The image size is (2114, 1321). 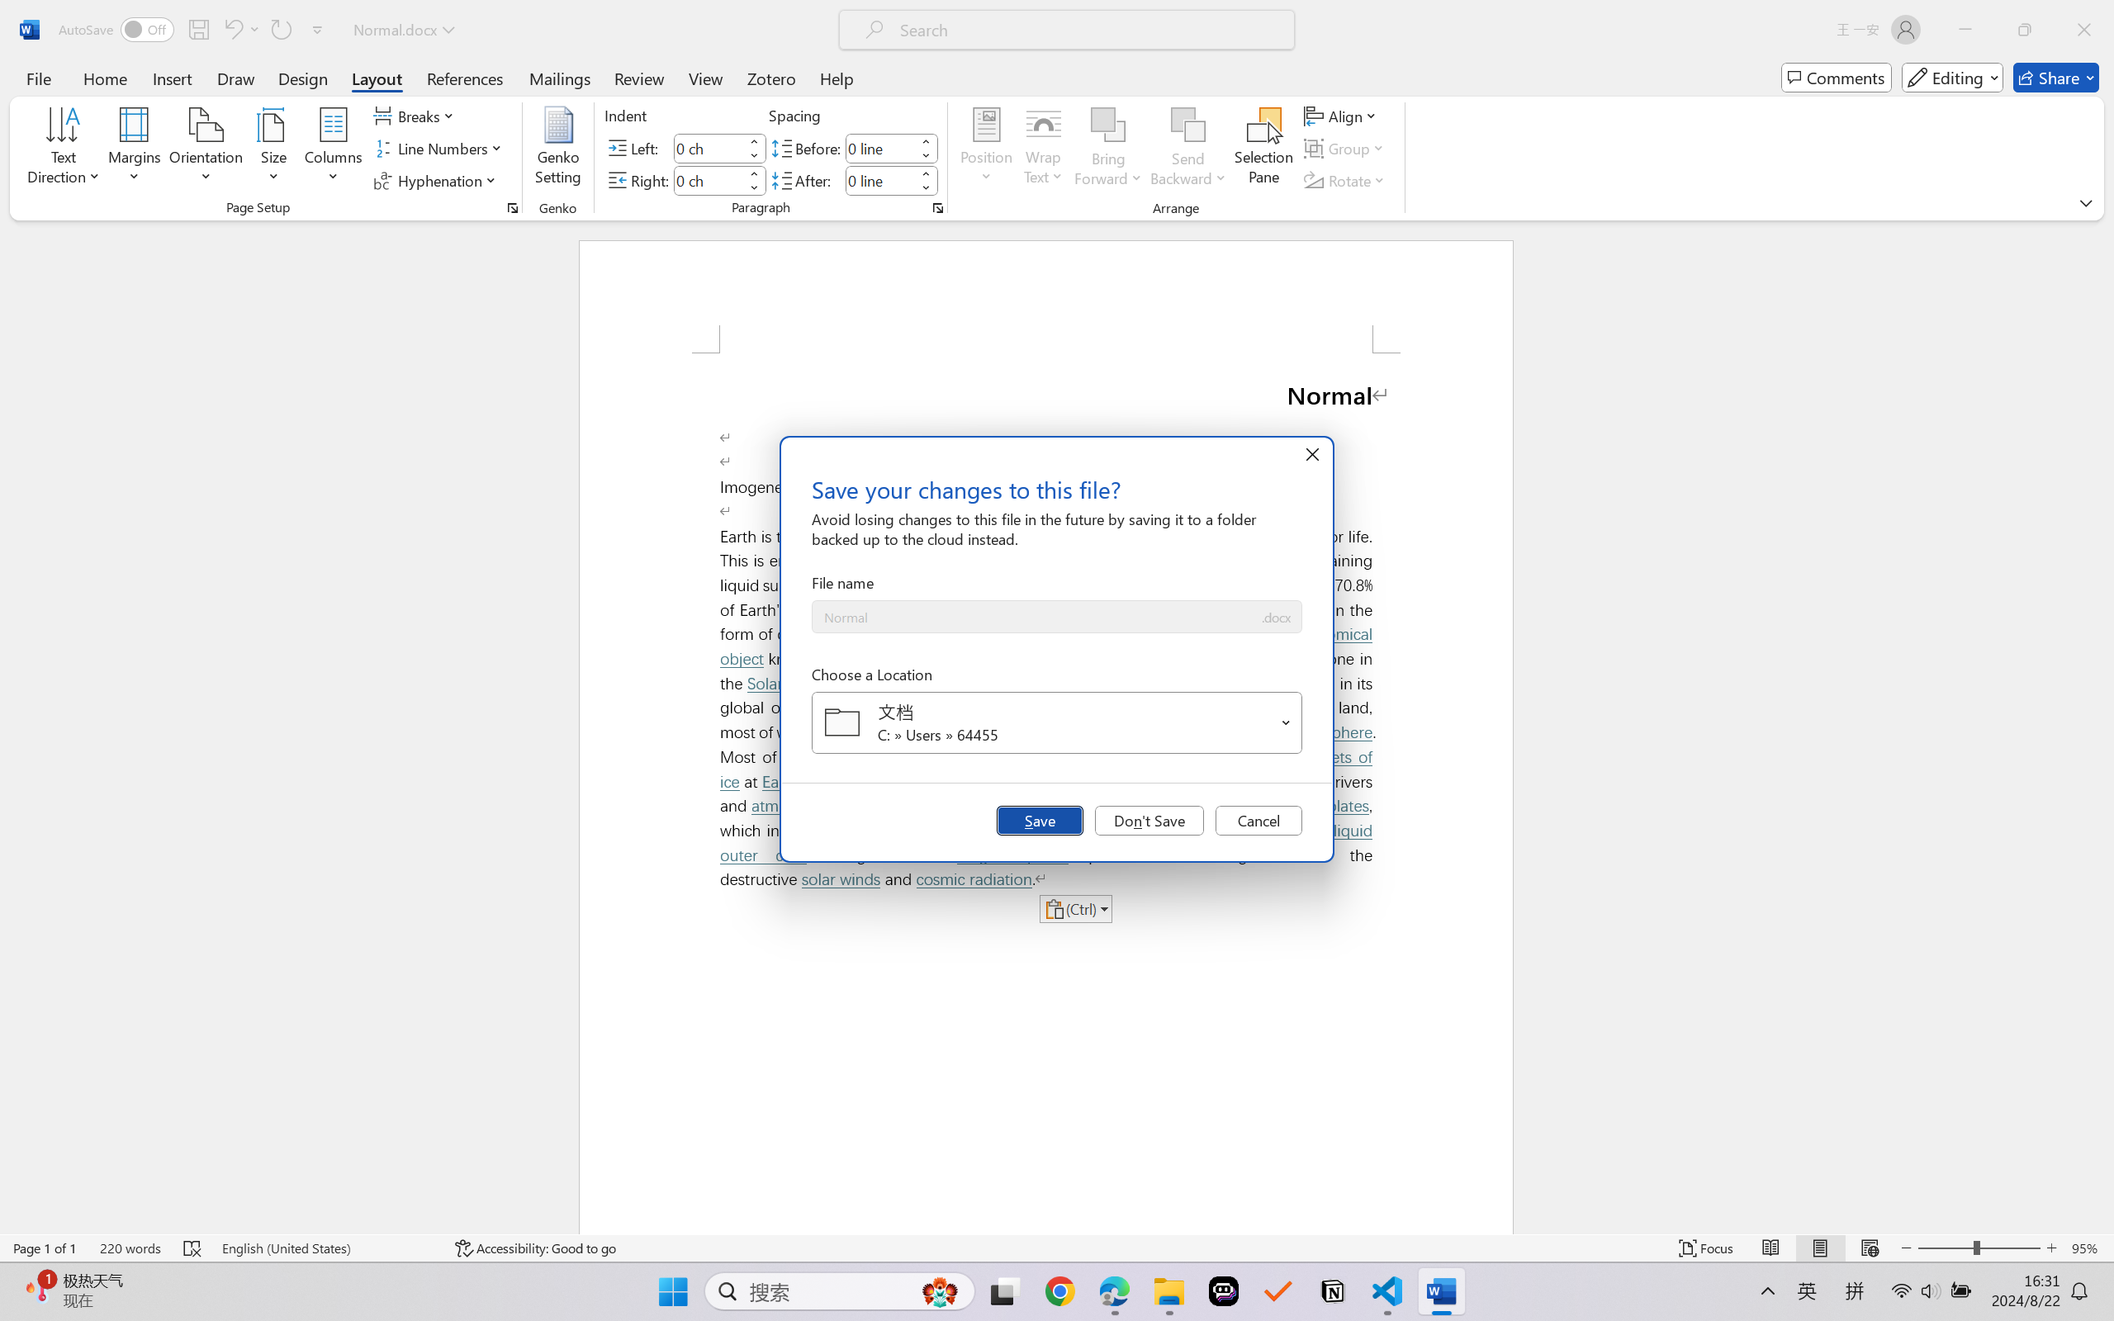 What do you see at coordinates (1263, 149) in the screenshot?
I see `Selection Pane...` at bounding box center [1263, 149].